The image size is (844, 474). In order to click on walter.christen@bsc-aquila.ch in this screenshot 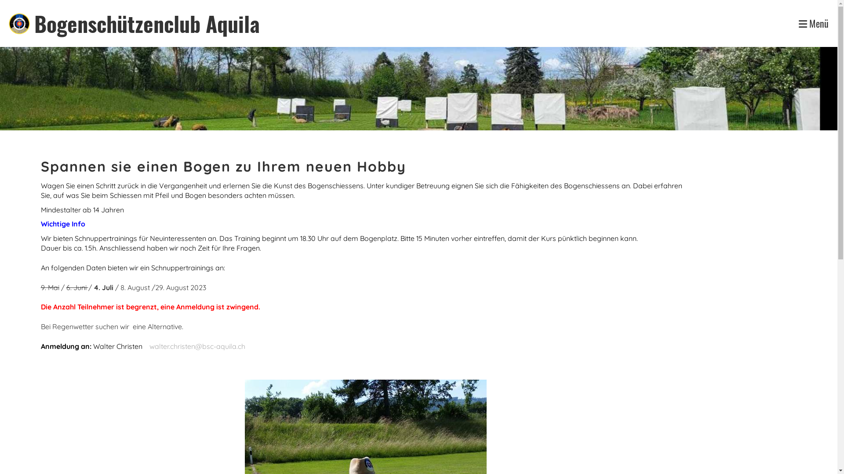, I will do `click(197, 346)`.